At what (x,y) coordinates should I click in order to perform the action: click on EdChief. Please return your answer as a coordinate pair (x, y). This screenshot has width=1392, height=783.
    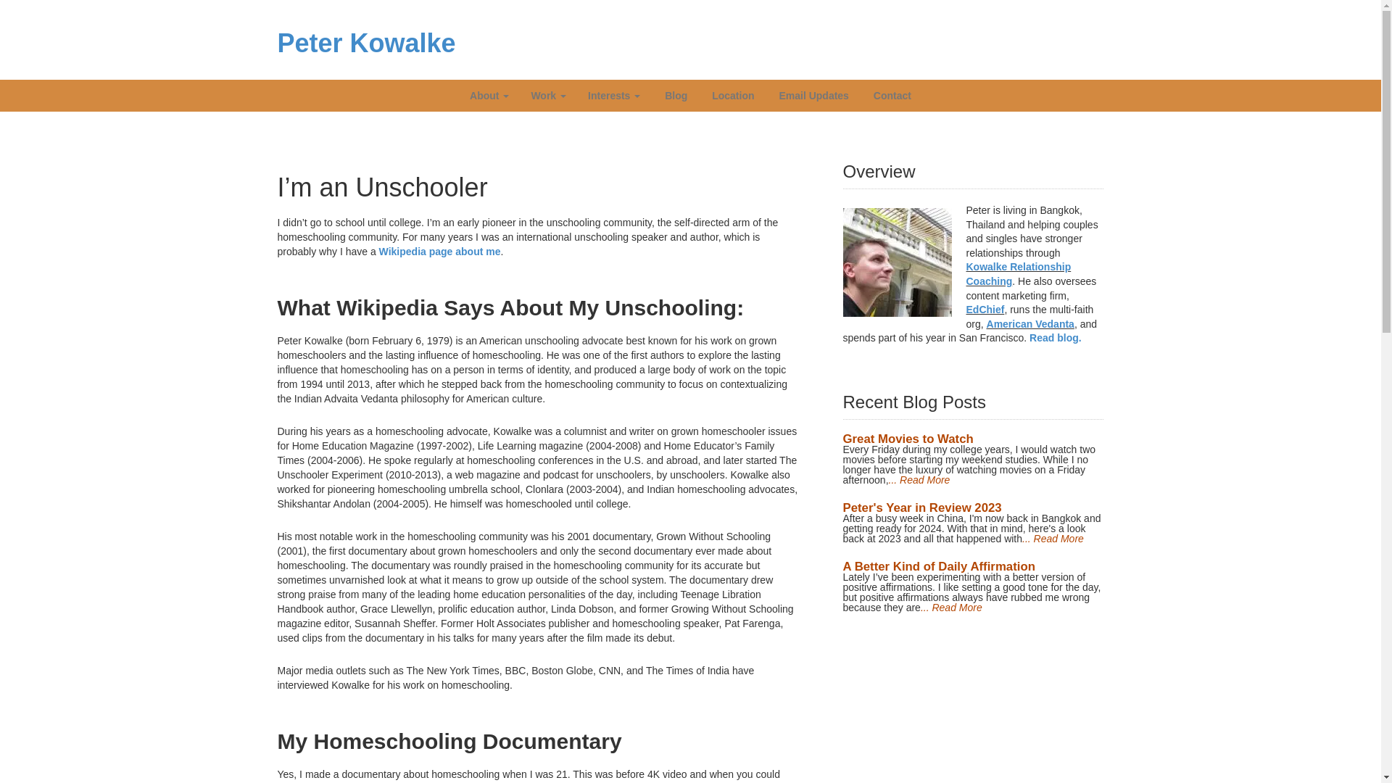
    Looking at the image, I should click on (985, 310).